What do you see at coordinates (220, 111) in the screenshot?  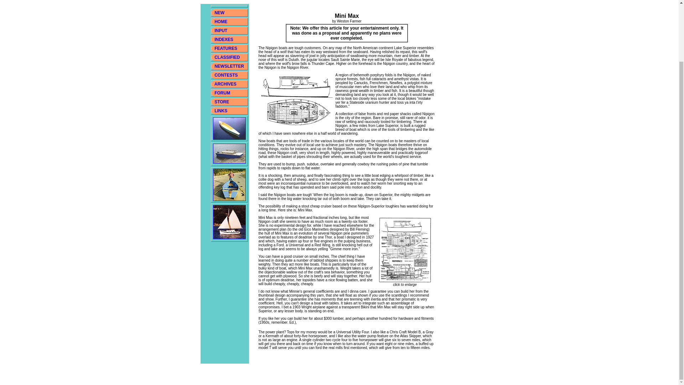 I see ` LINKS` at bounding box center [220, 111].